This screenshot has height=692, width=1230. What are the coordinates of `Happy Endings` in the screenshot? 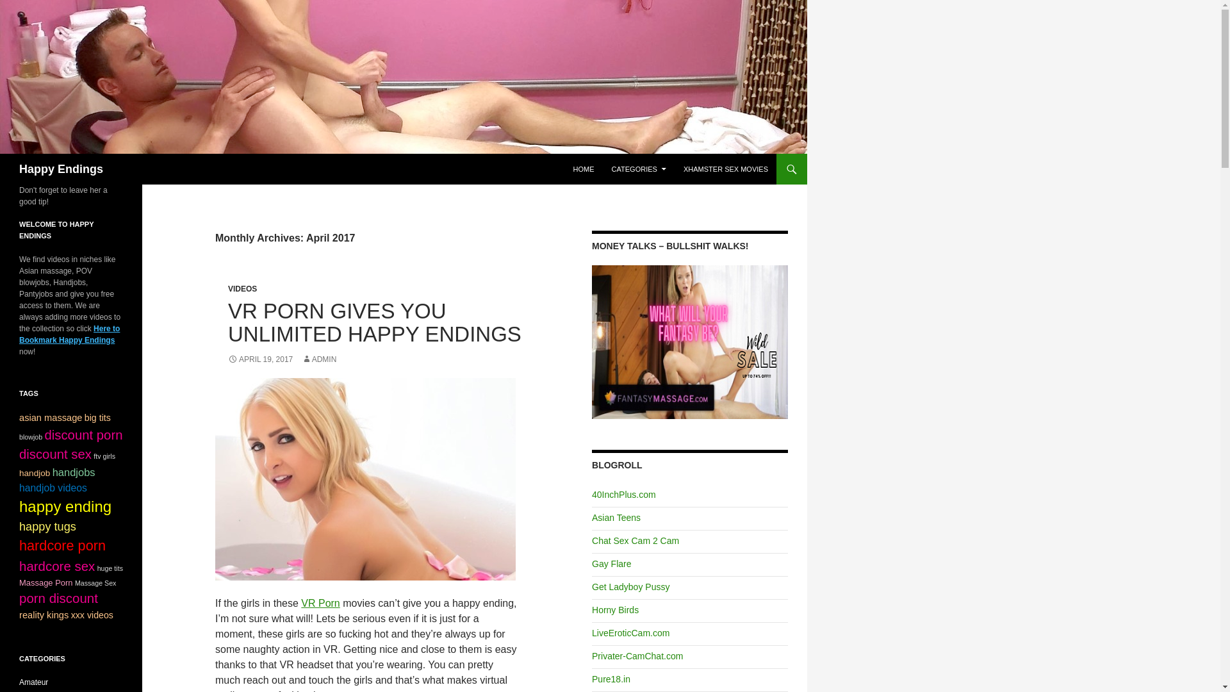 It's located at (61, 169).